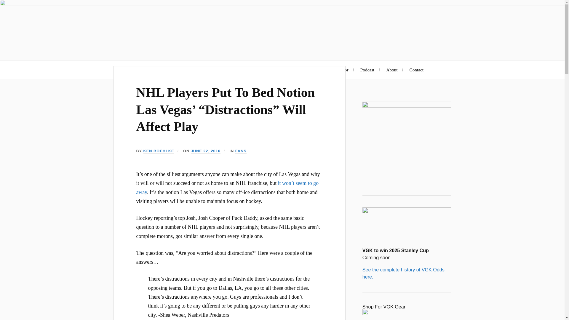 The image size is (569, 320). I want to click on Posts by Ken Boehlke, so click(159, 151).